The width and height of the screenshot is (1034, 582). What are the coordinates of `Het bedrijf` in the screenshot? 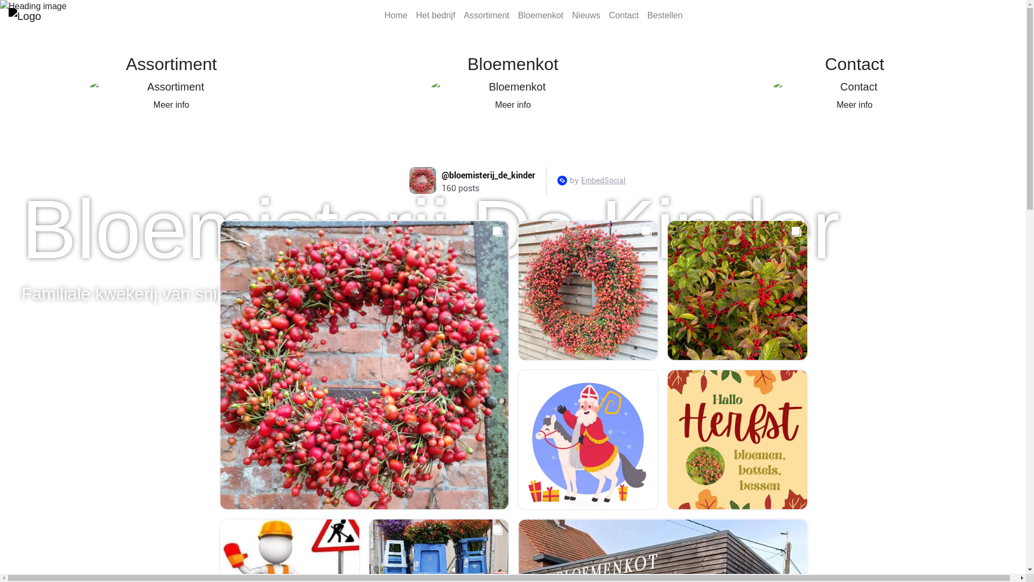 It's located at (435, 16).